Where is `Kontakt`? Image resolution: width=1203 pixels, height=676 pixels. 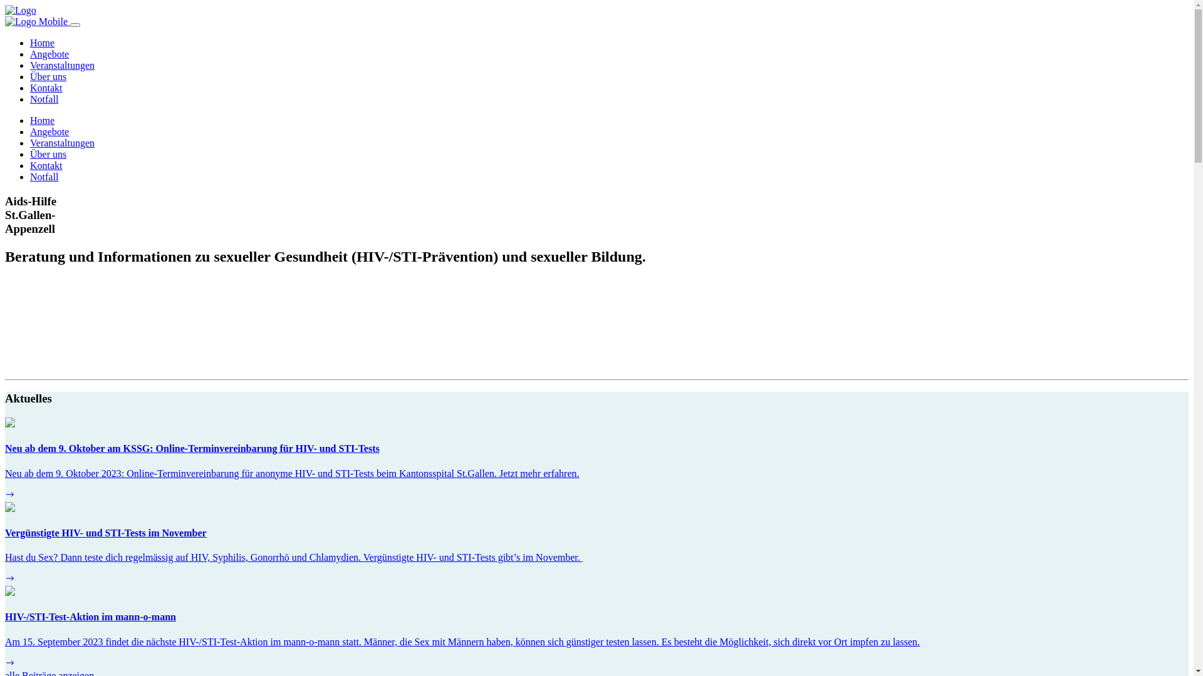 Kontakt is located at coordinates (46, 165).